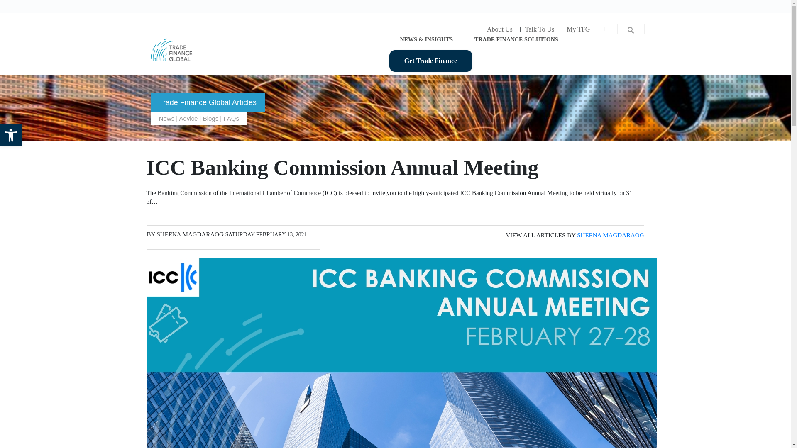  I want to click on My TFG, so click(578, 29).